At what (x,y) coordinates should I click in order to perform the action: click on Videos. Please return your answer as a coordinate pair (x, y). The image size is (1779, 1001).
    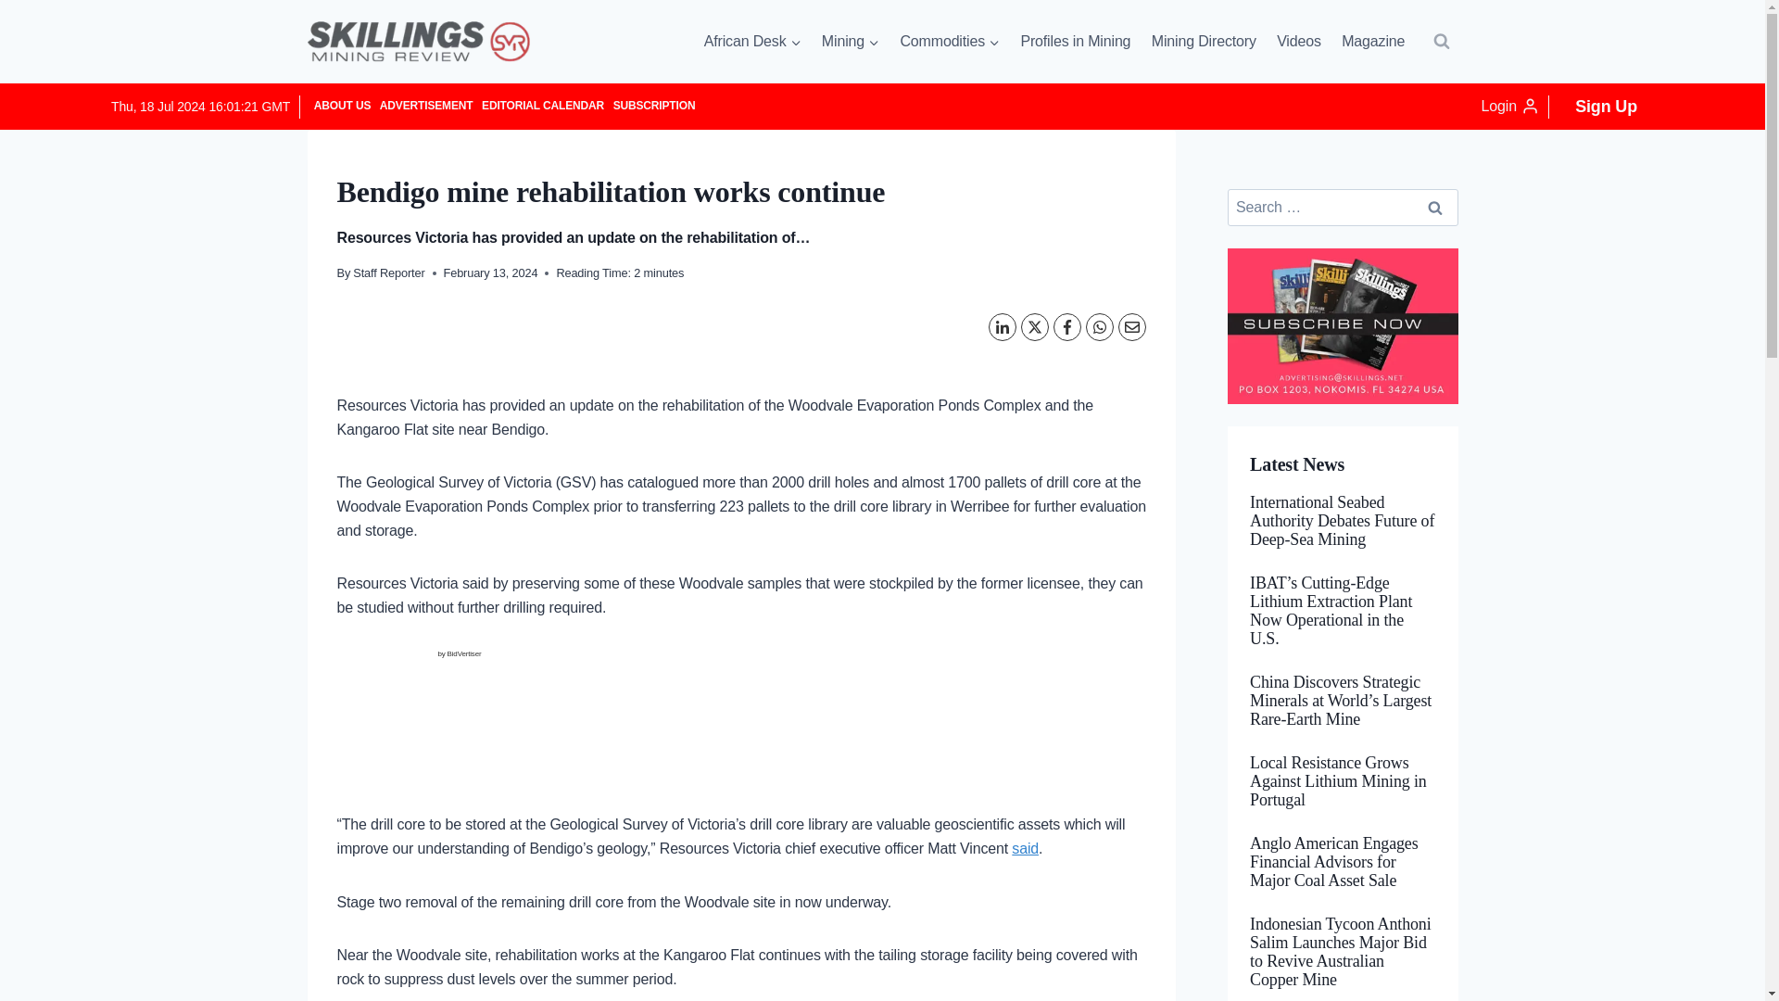
    Looking at the image, I should click on (1299, 42).